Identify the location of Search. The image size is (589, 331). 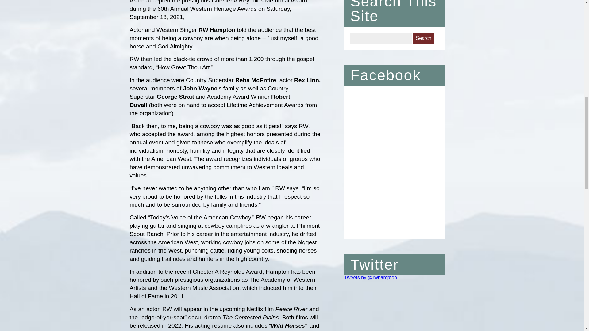
(424, 38).